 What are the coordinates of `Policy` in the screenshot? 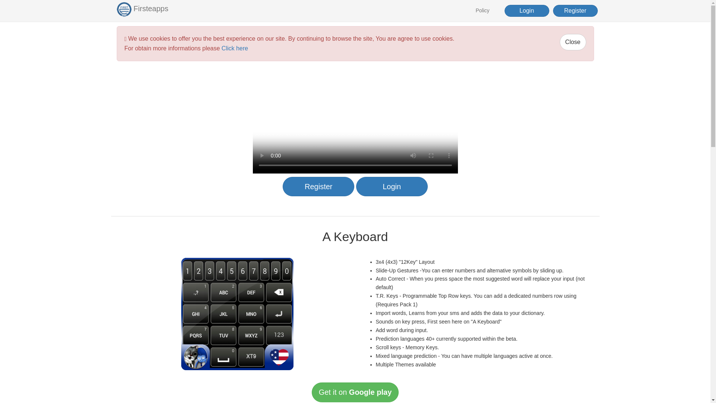 It's located at (483, 10).